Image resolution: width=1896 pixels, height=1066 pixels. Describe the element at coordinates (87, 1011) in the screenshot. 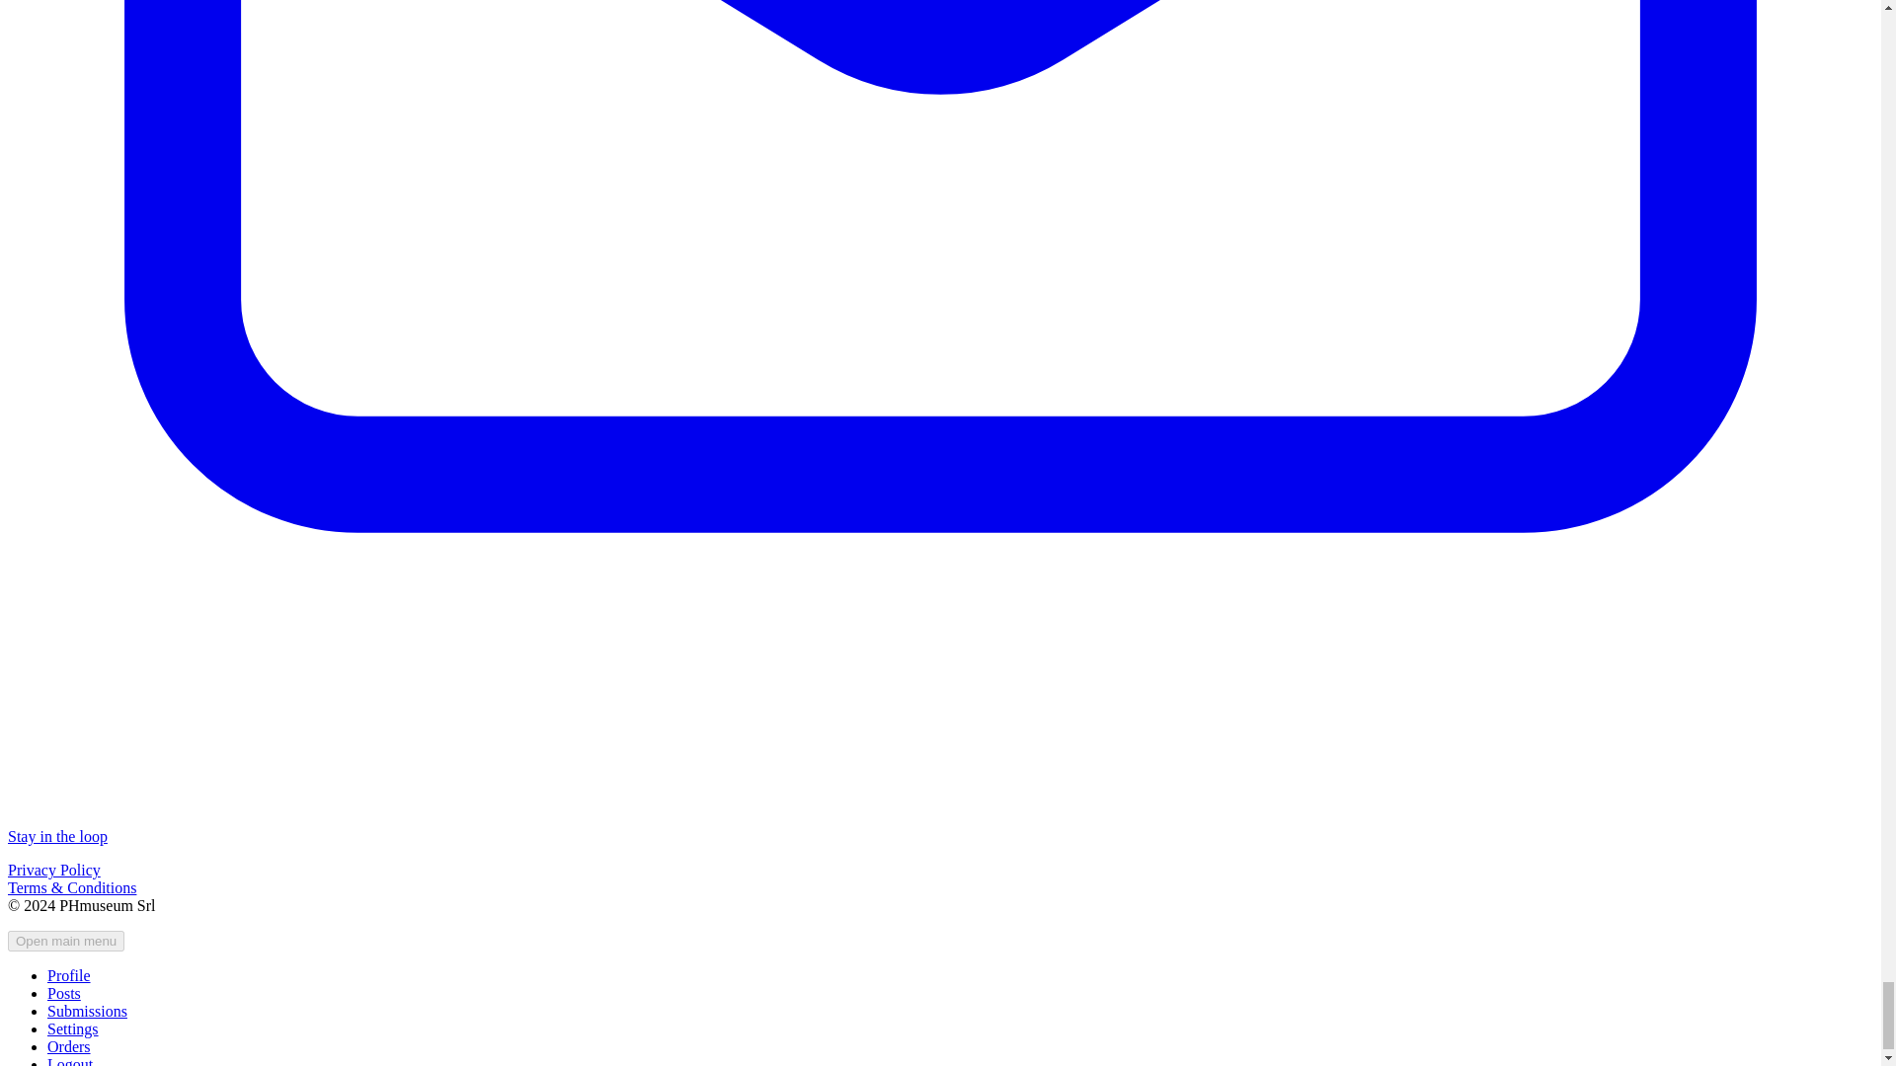

I see `Submissions` at that location.